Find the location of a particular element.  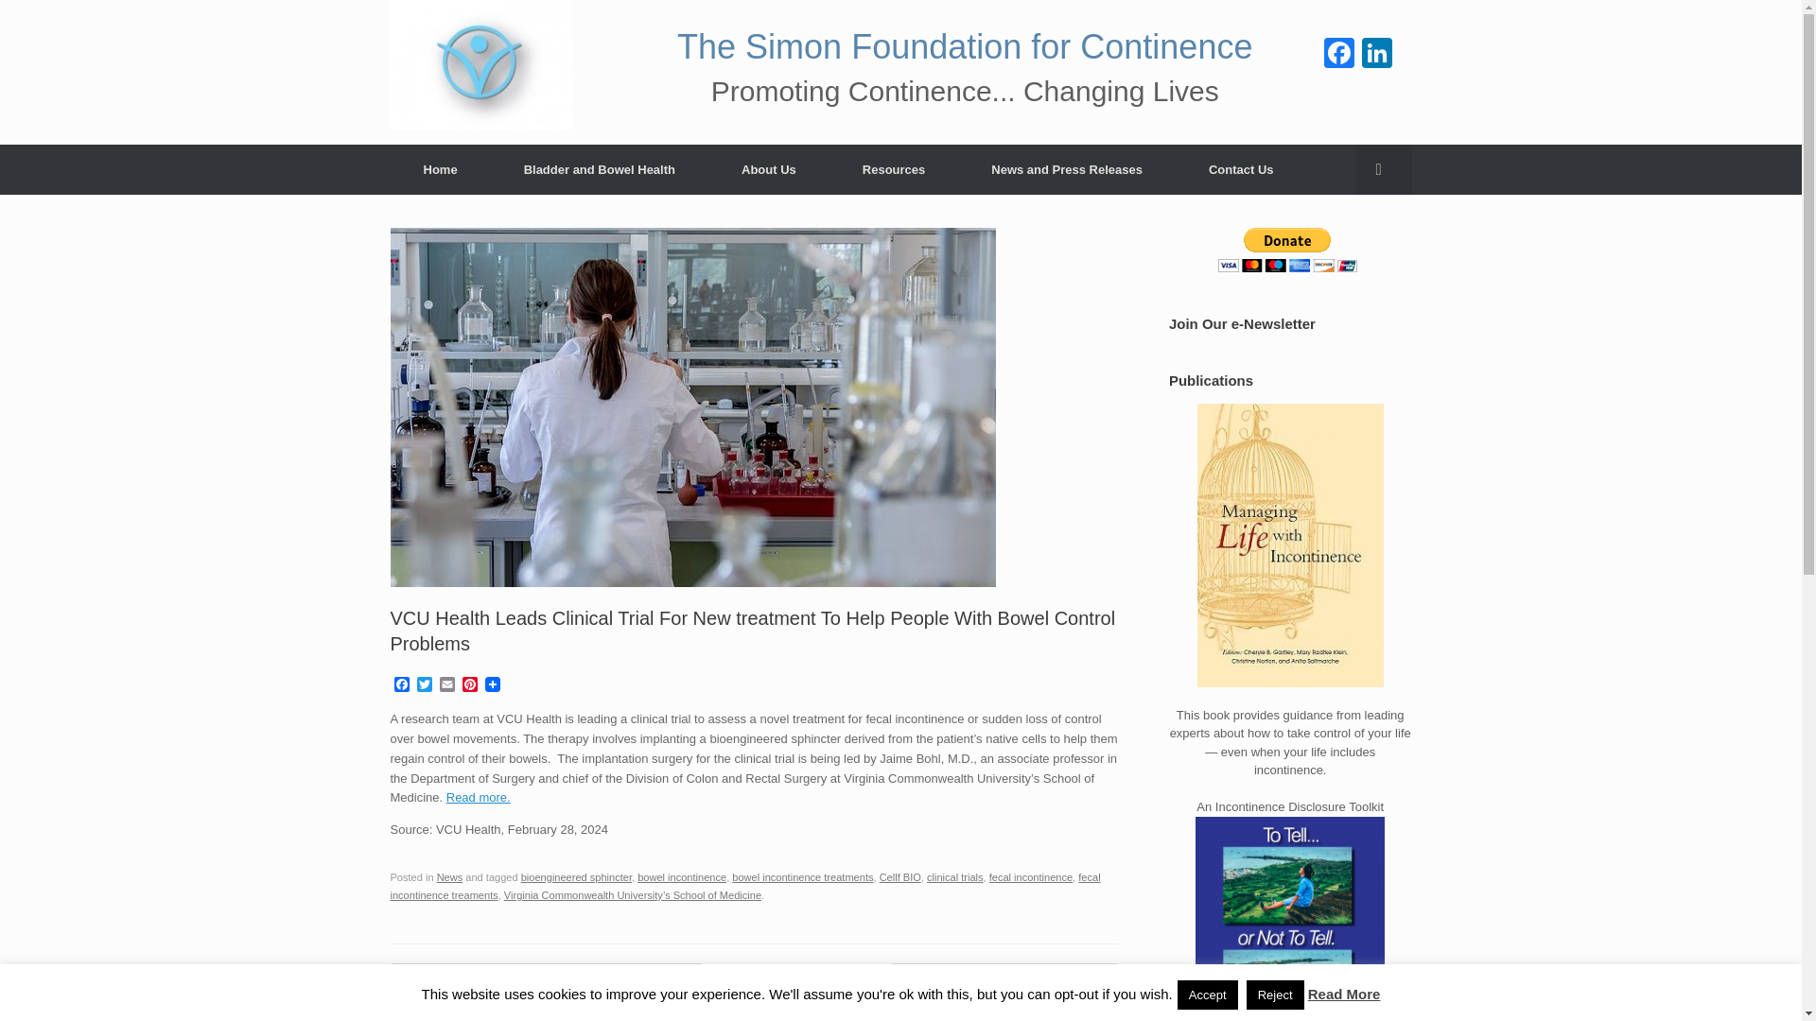

About Us is located at coordinates (768, 168).